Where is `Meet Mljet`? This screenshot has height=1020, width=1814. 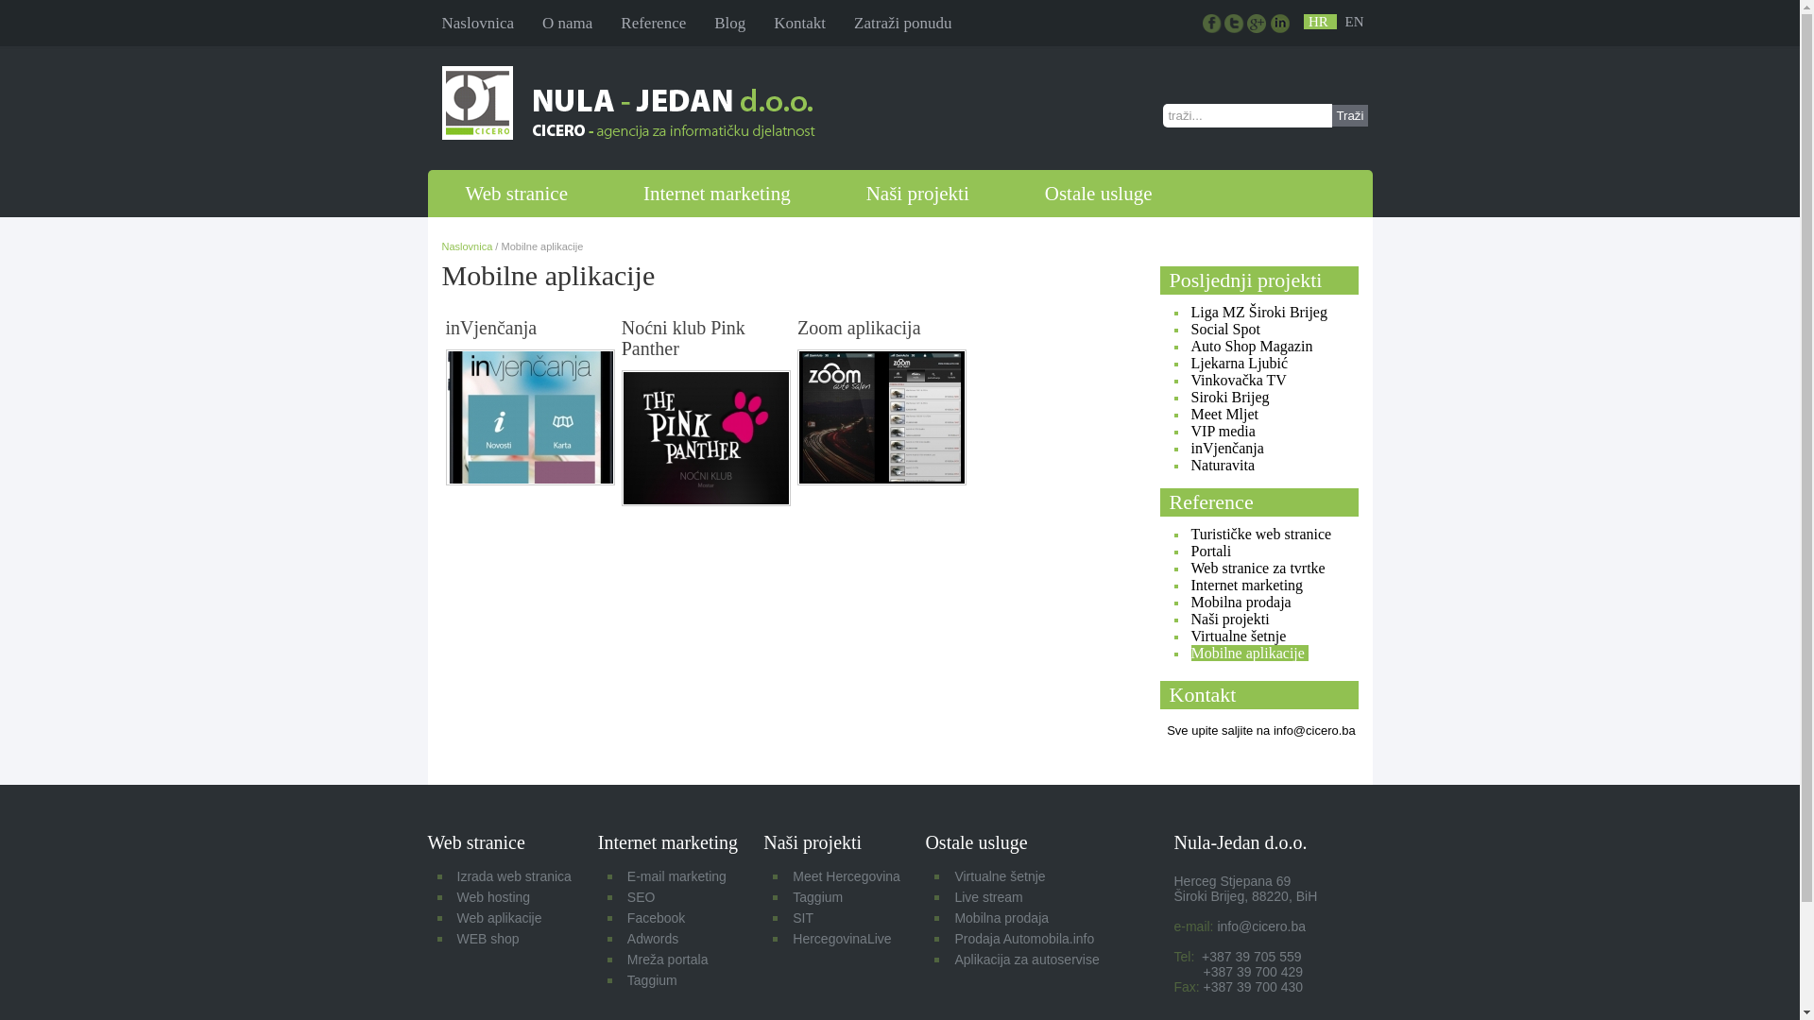
Meet Mljet is located at coordinates (1224, 414).